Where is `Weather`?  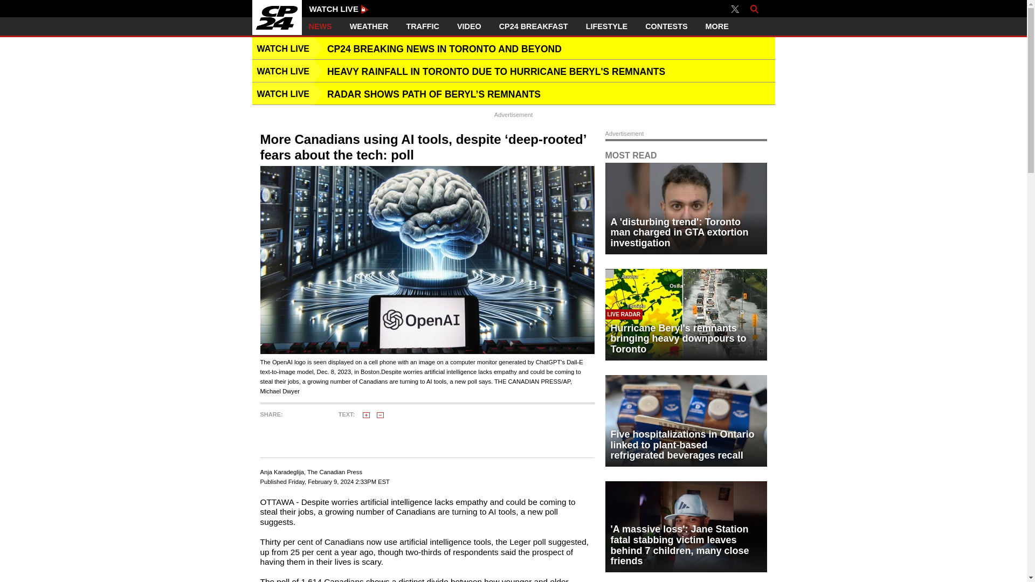 Weather is located at coordinates (369, 26).